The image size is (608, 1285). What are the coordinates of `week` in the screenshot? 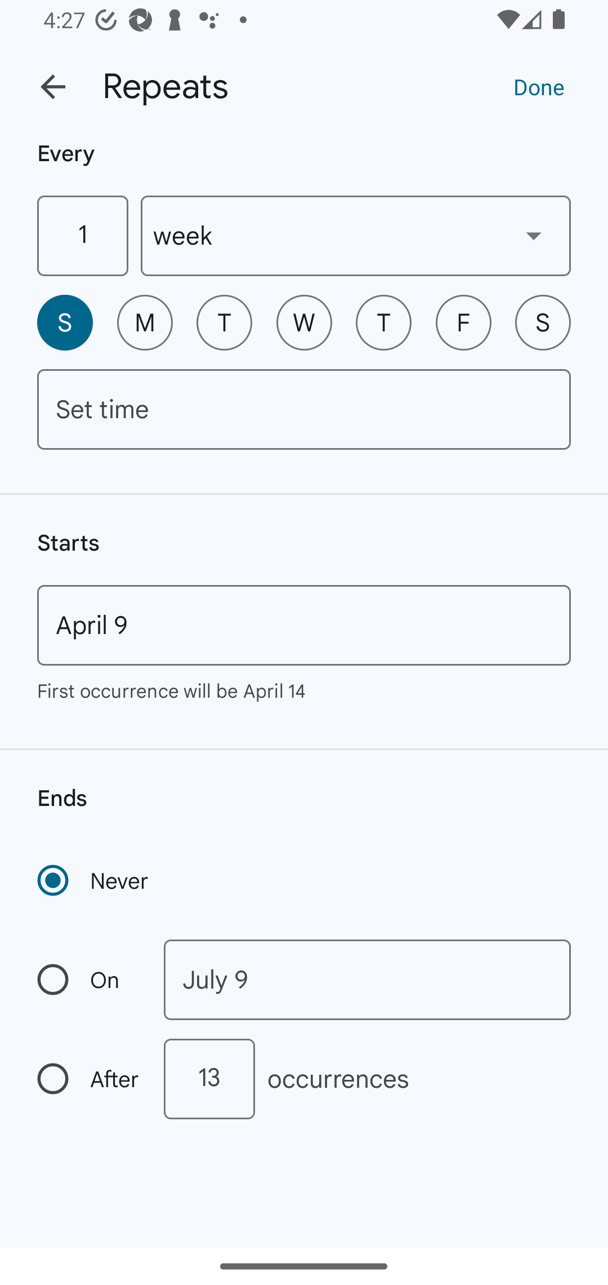 It's located at (356, 236).